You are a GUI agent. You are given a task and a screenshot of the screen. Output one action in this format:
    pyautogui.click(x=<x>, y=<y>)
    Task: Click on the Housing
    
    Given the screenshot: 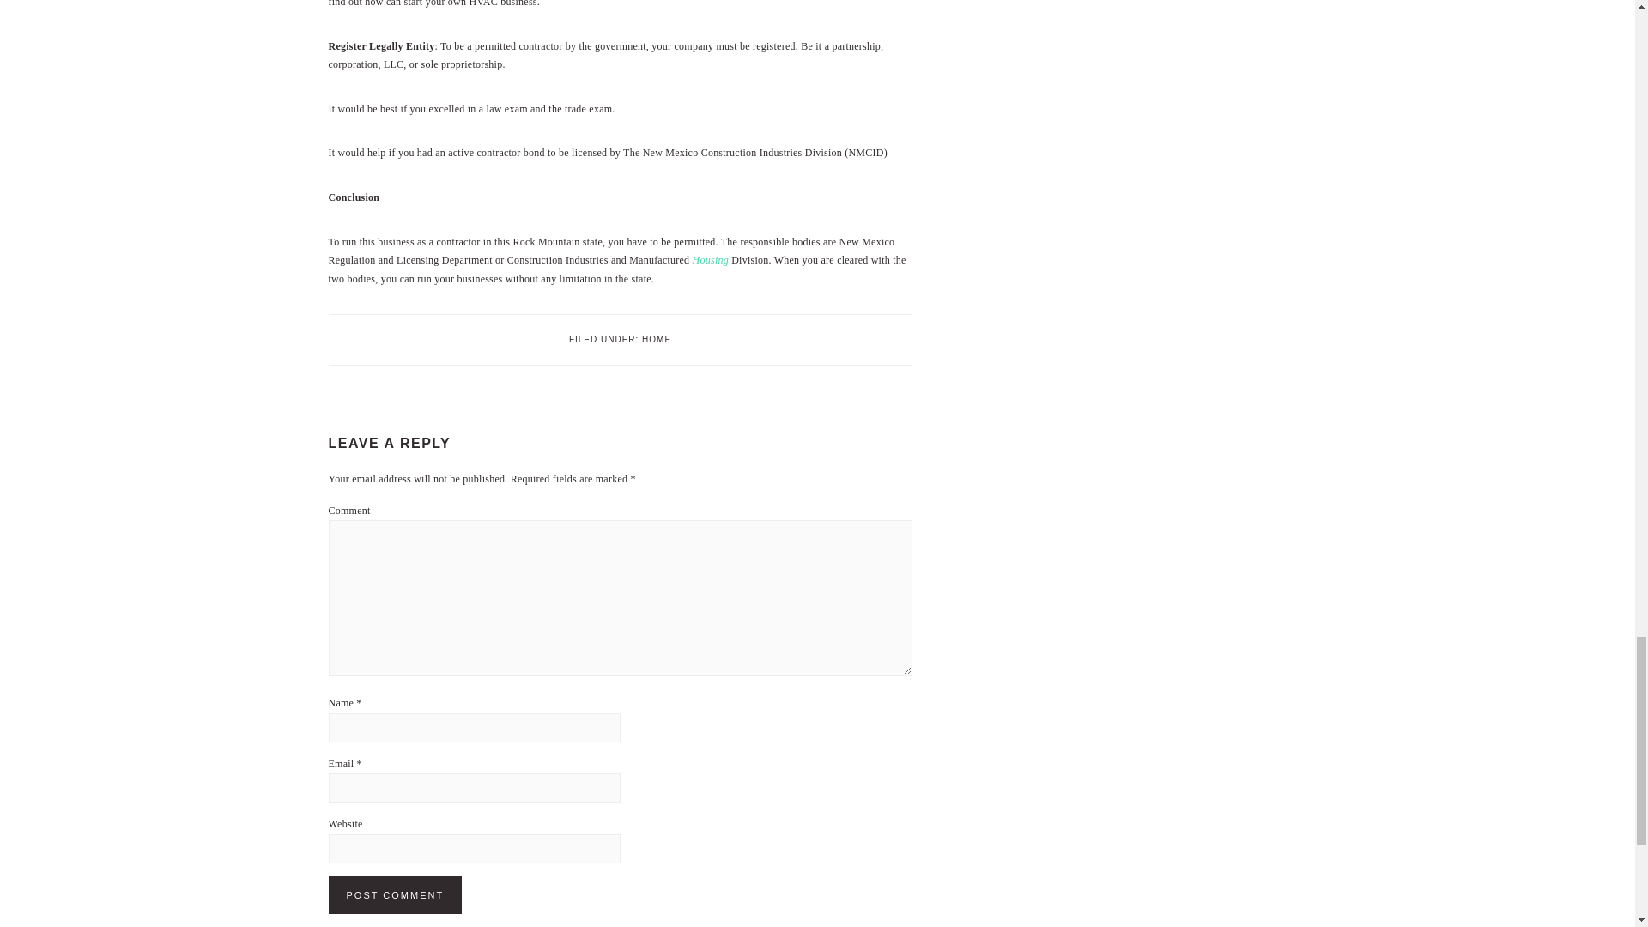 What is the action you would take?
    pyautogui.click(x=710, y=259)
    